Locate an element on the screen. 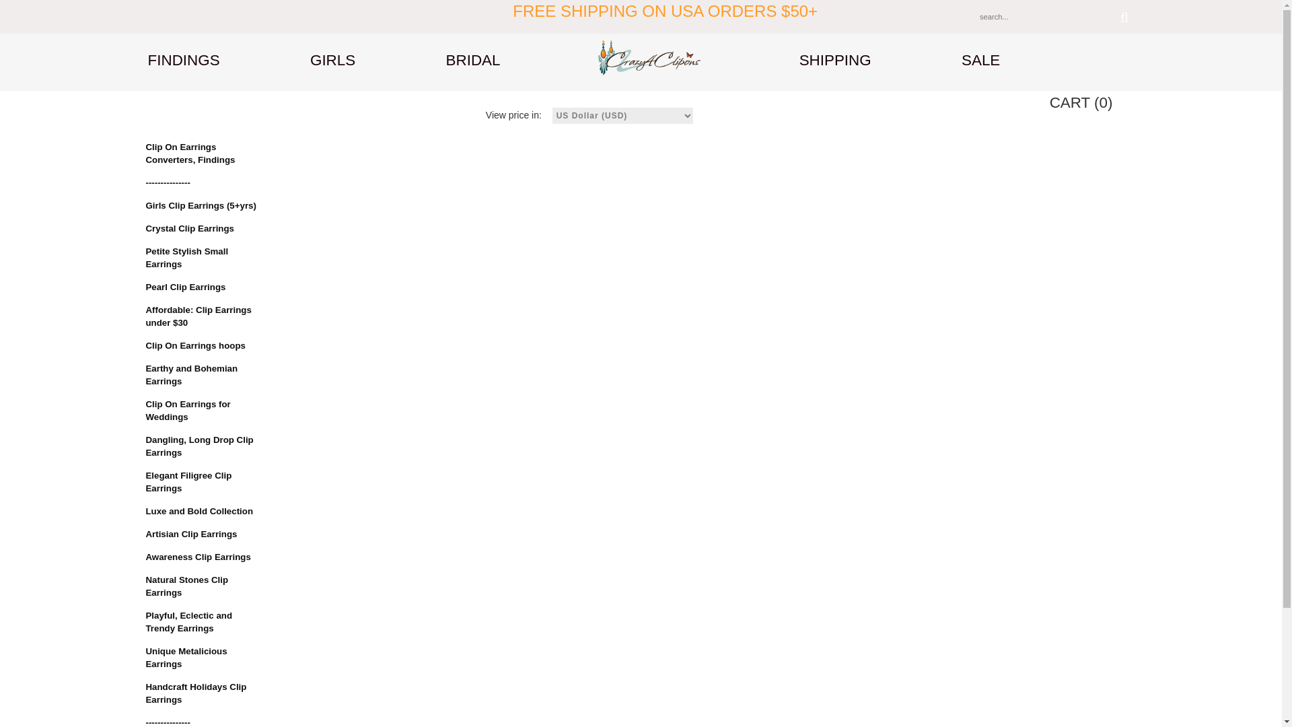  BRIDAL is located at coordinates (473, 61).